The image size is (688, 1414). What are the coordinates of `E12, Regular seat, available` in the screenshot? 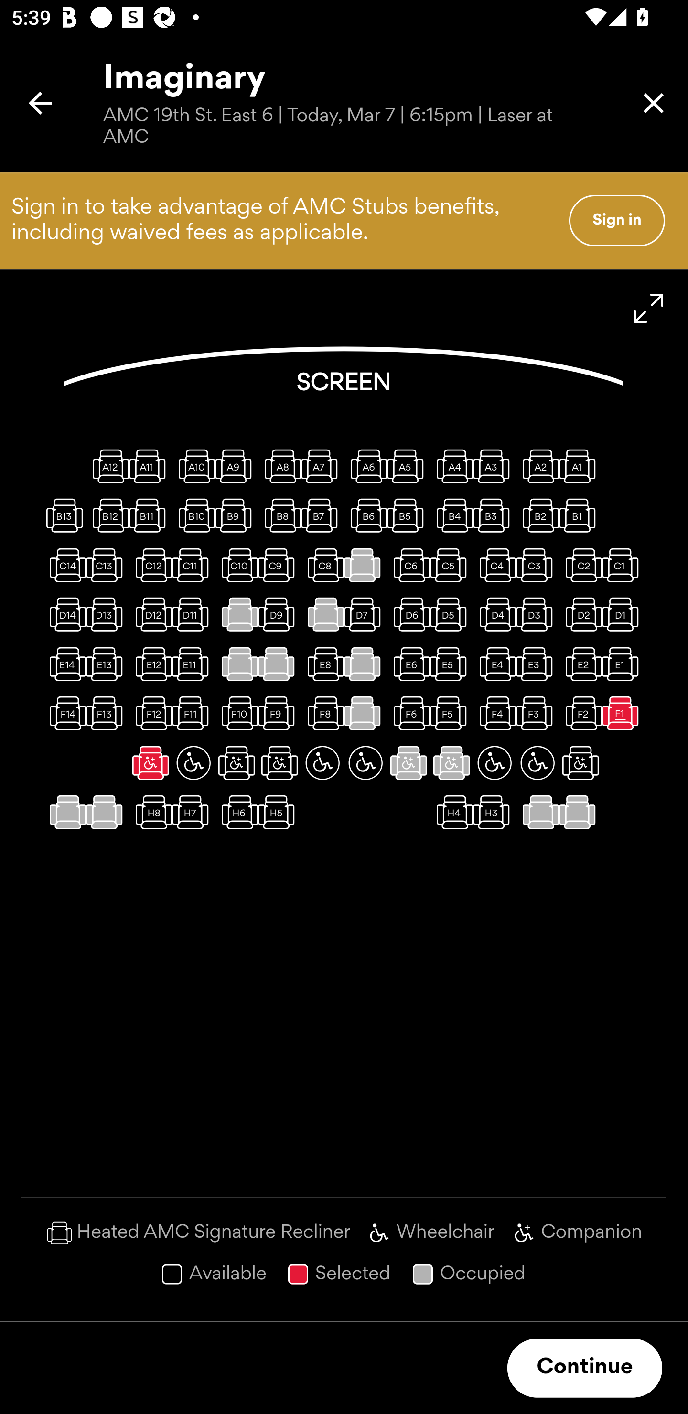 It's located at (150, 664).